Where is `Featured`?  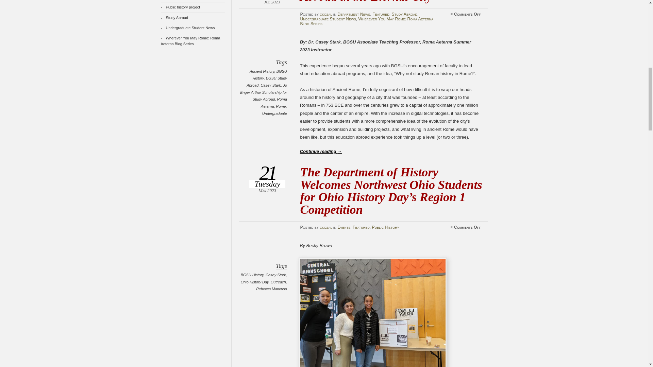
Featured is located at coordinates (361, 227).